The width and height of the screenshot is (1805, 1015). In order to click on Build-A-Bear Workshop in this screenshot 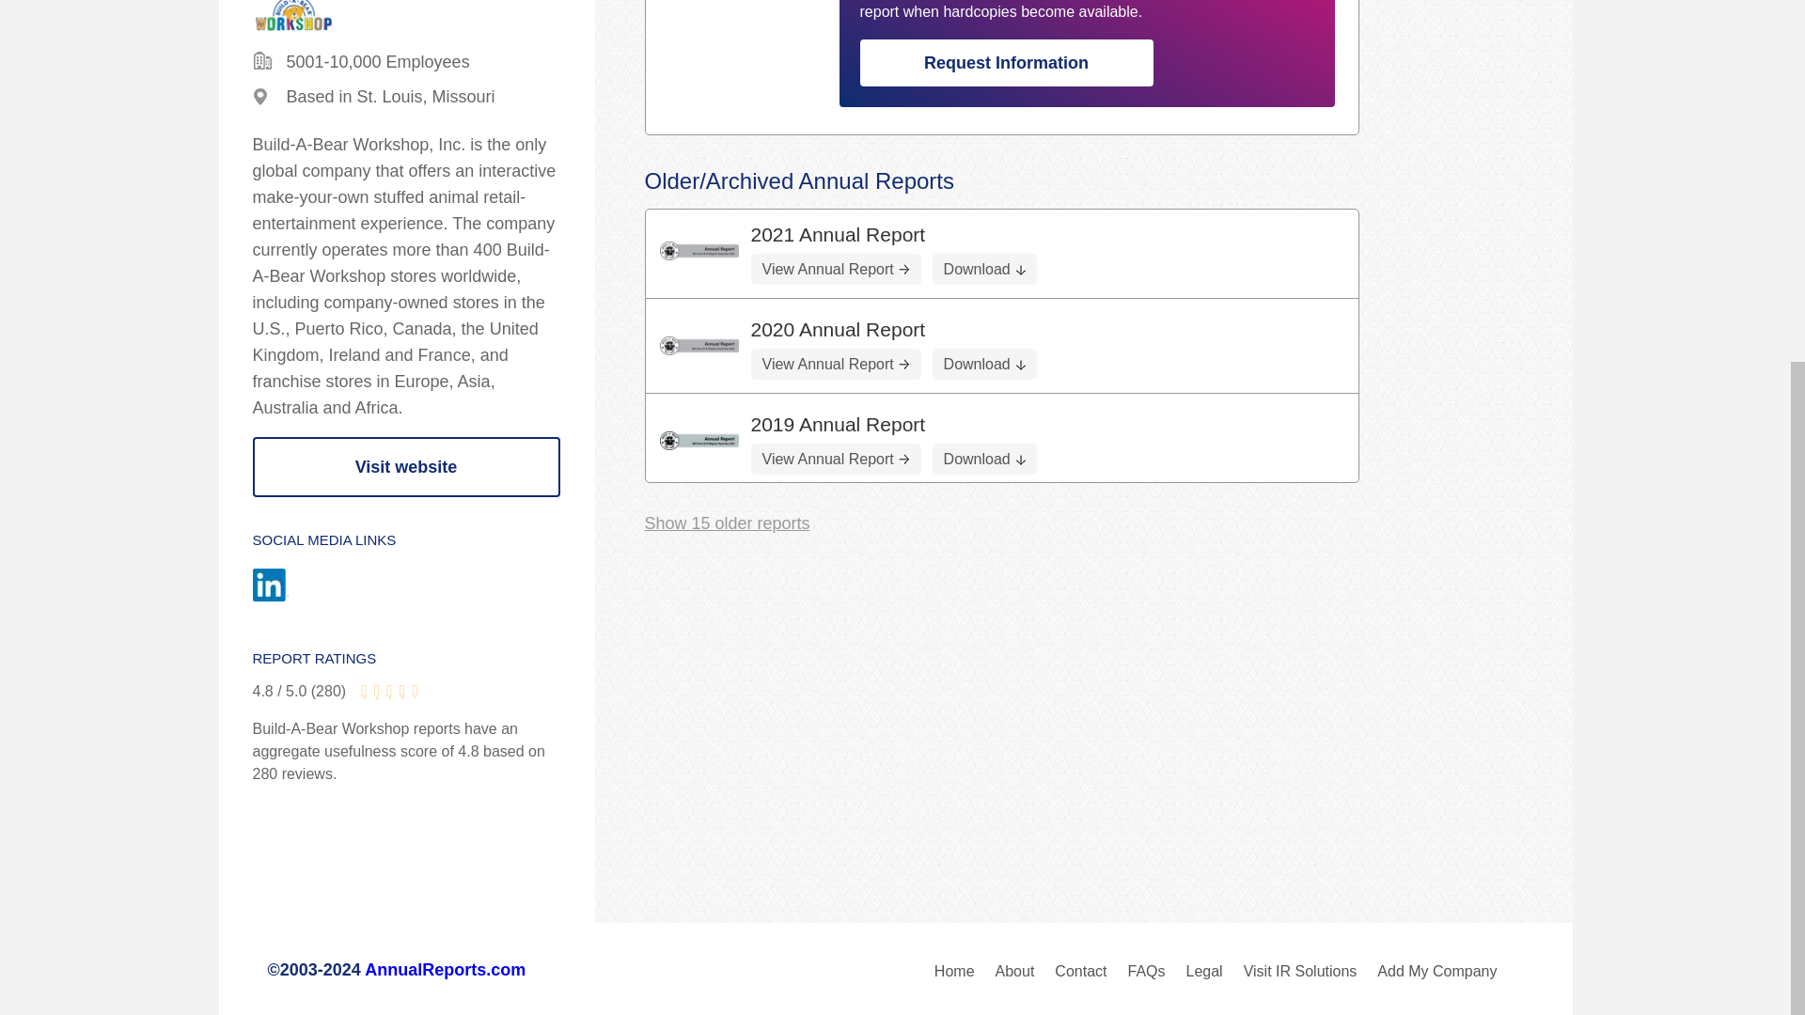, I will do `click(699, 441)`.